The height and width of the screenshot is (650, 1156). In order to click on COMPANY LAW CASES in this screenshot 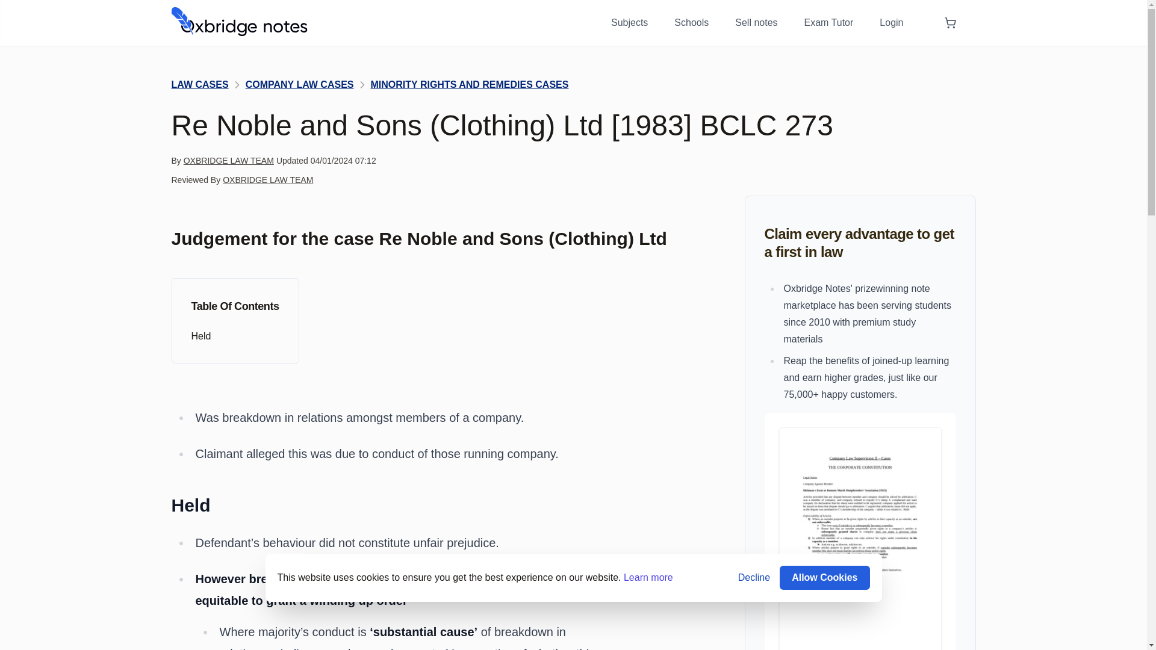, I will do `click(299, 84)`.